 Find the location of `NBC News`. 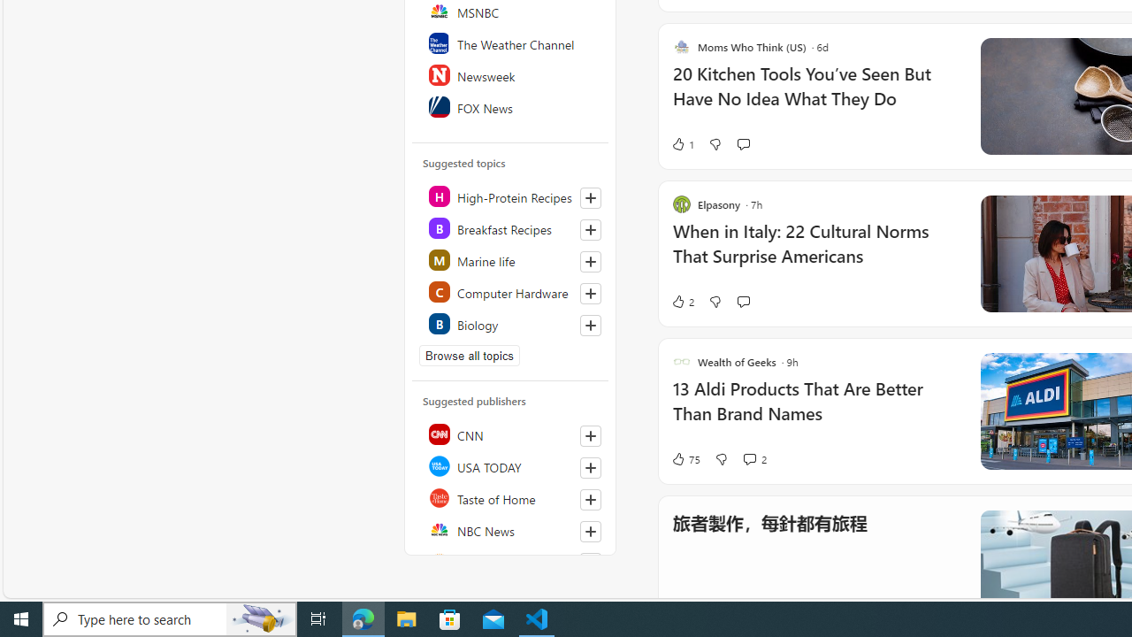

NBC News is located at coordinates (511, 529).